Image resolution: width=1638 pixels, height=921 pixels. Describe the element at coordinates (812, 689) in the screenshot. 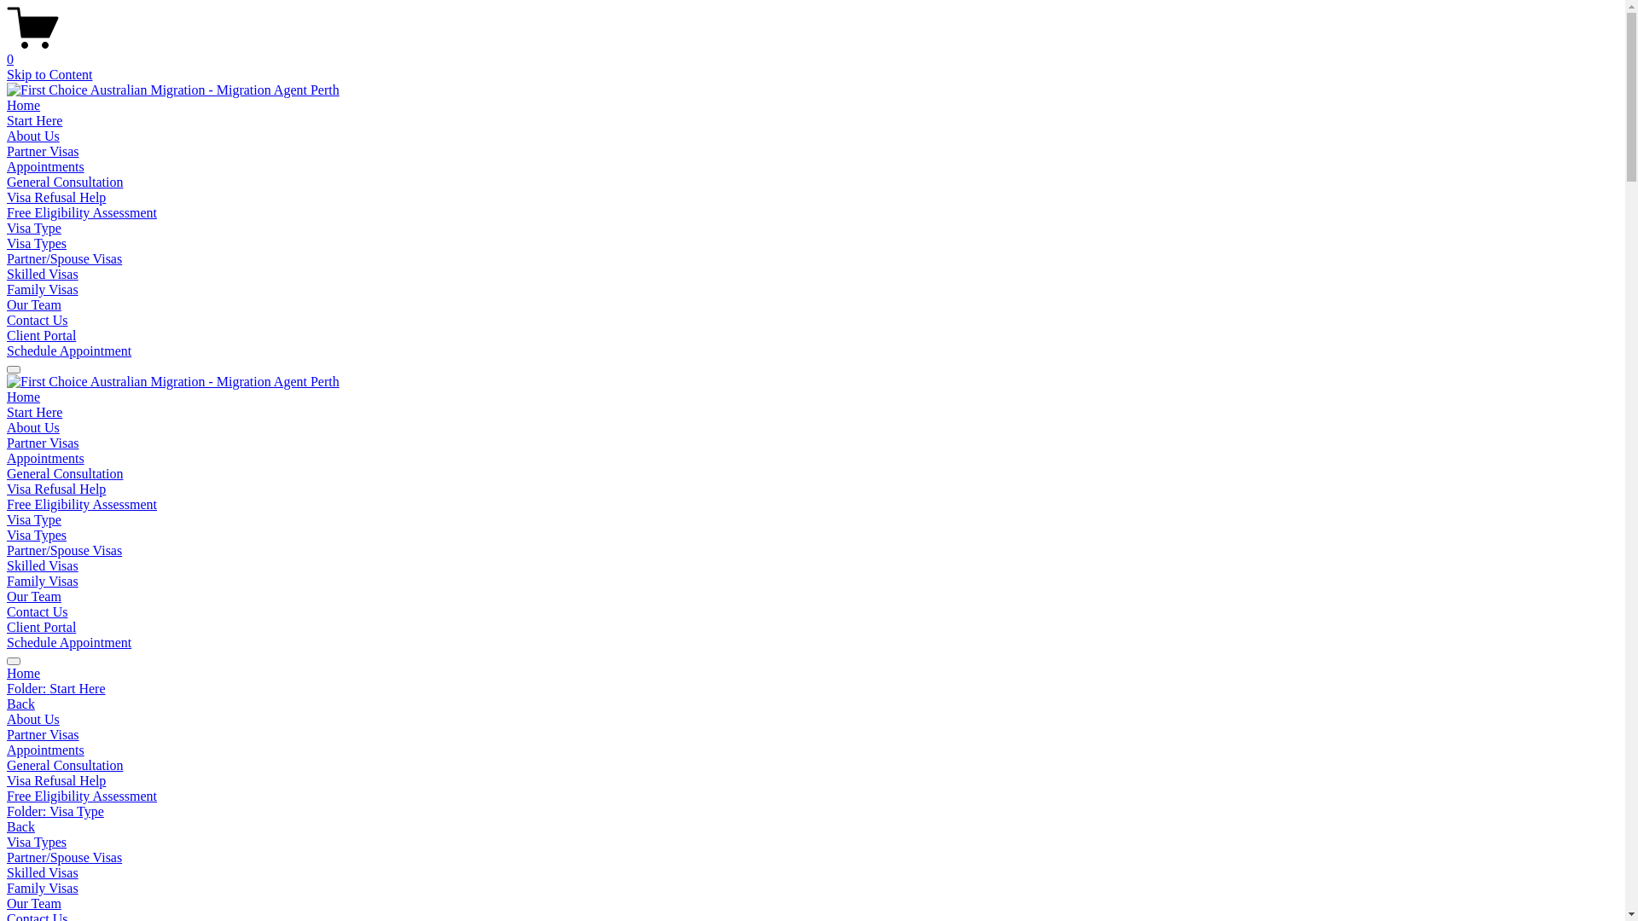

I see `Folder: Start Here` at that location.